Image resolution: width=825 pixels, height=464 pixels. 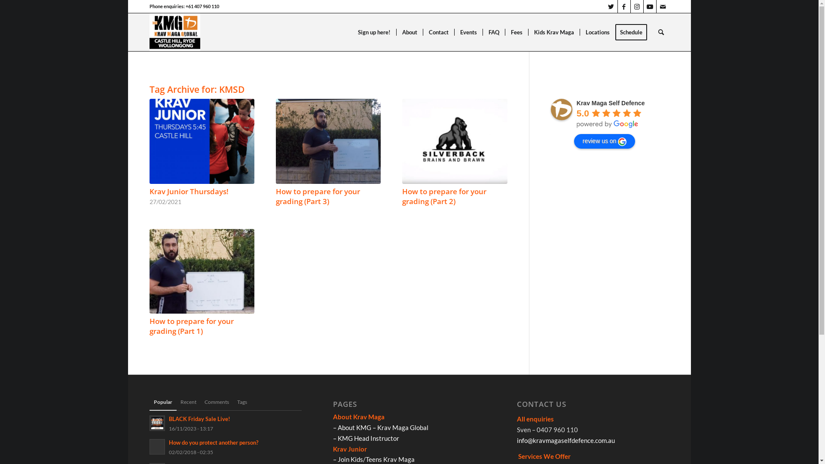 I want to click on How to prepare for your grading (Part 1), so click(x=192, y=326).